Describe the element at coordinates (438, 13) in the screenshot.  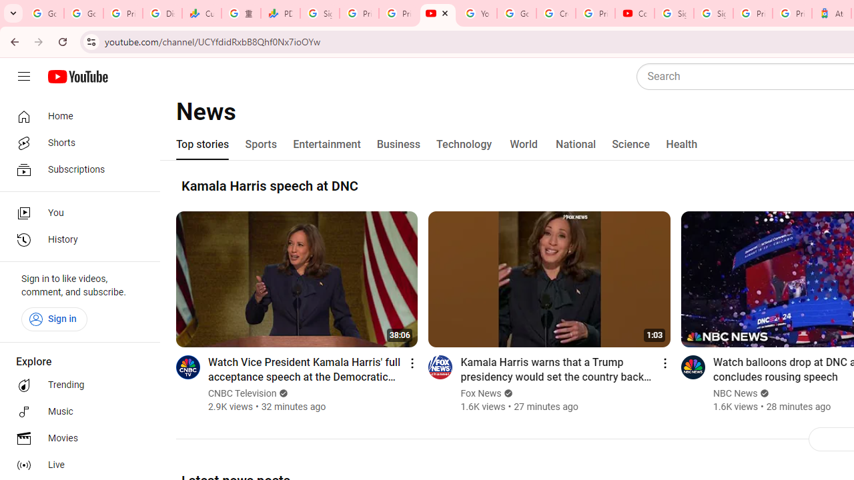
I see `YouTube` at that location.